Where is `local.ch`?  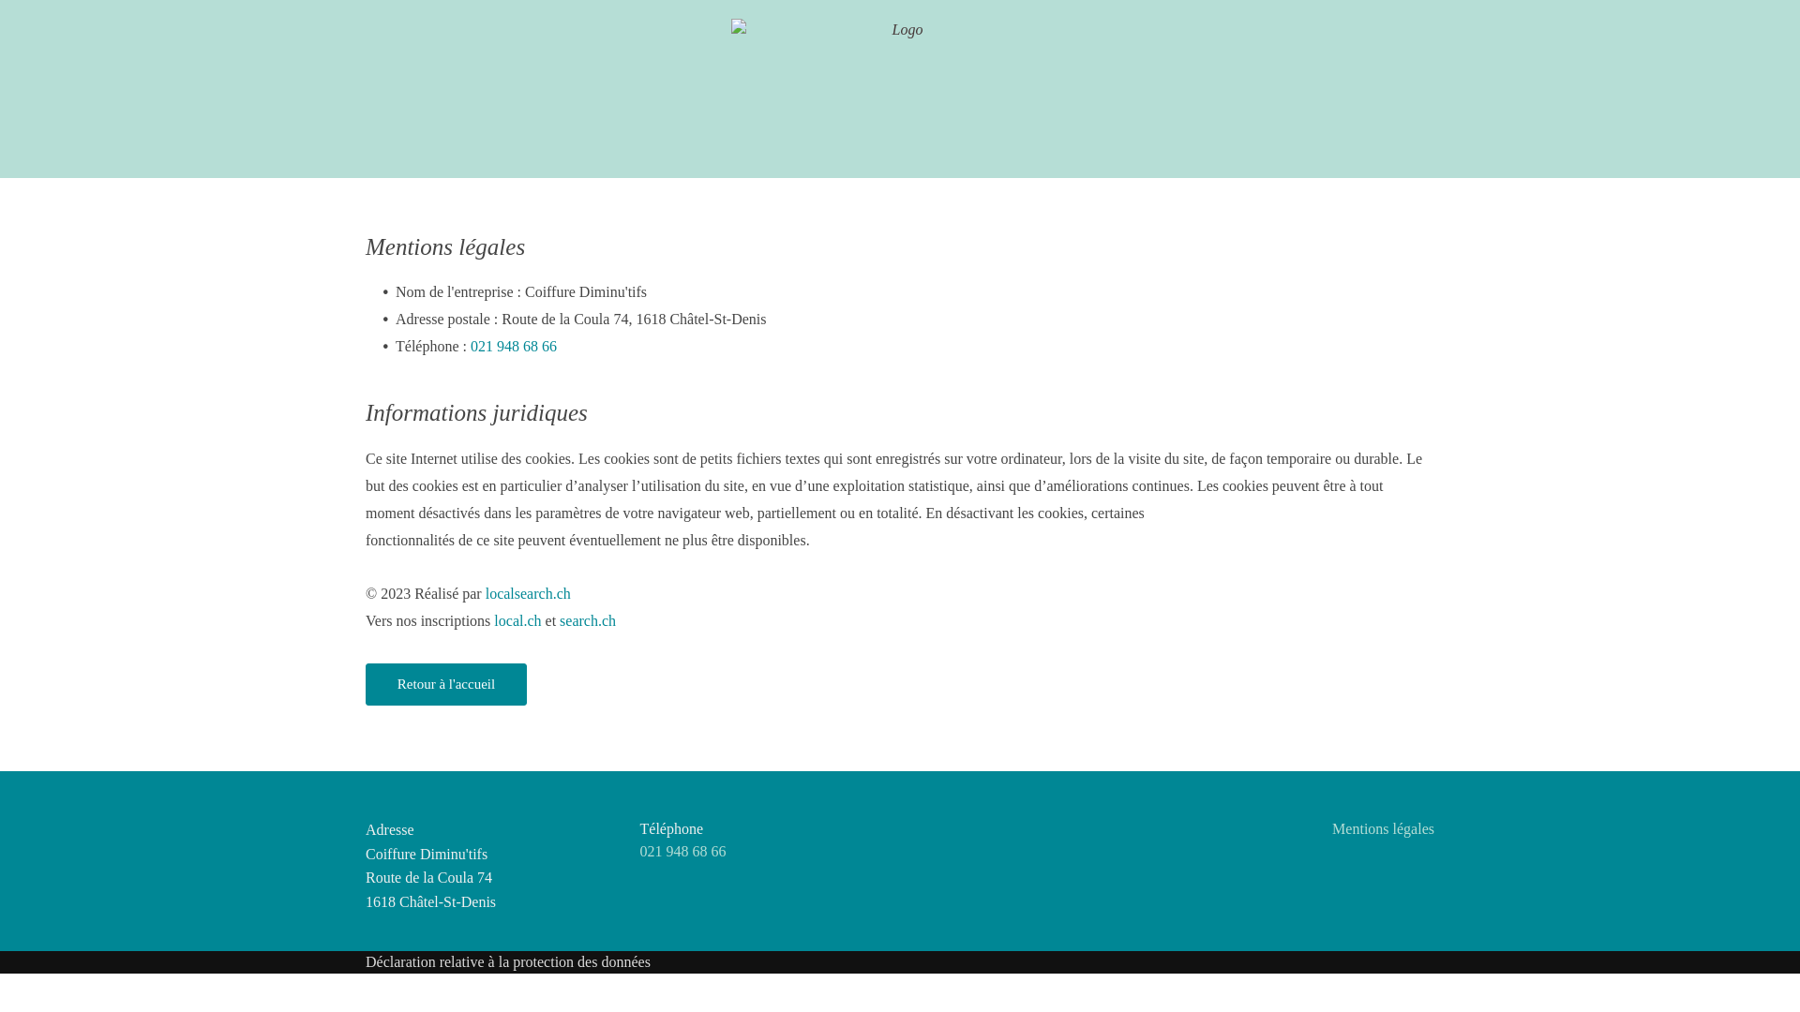 local.ch is located at coordinates (517, 620).